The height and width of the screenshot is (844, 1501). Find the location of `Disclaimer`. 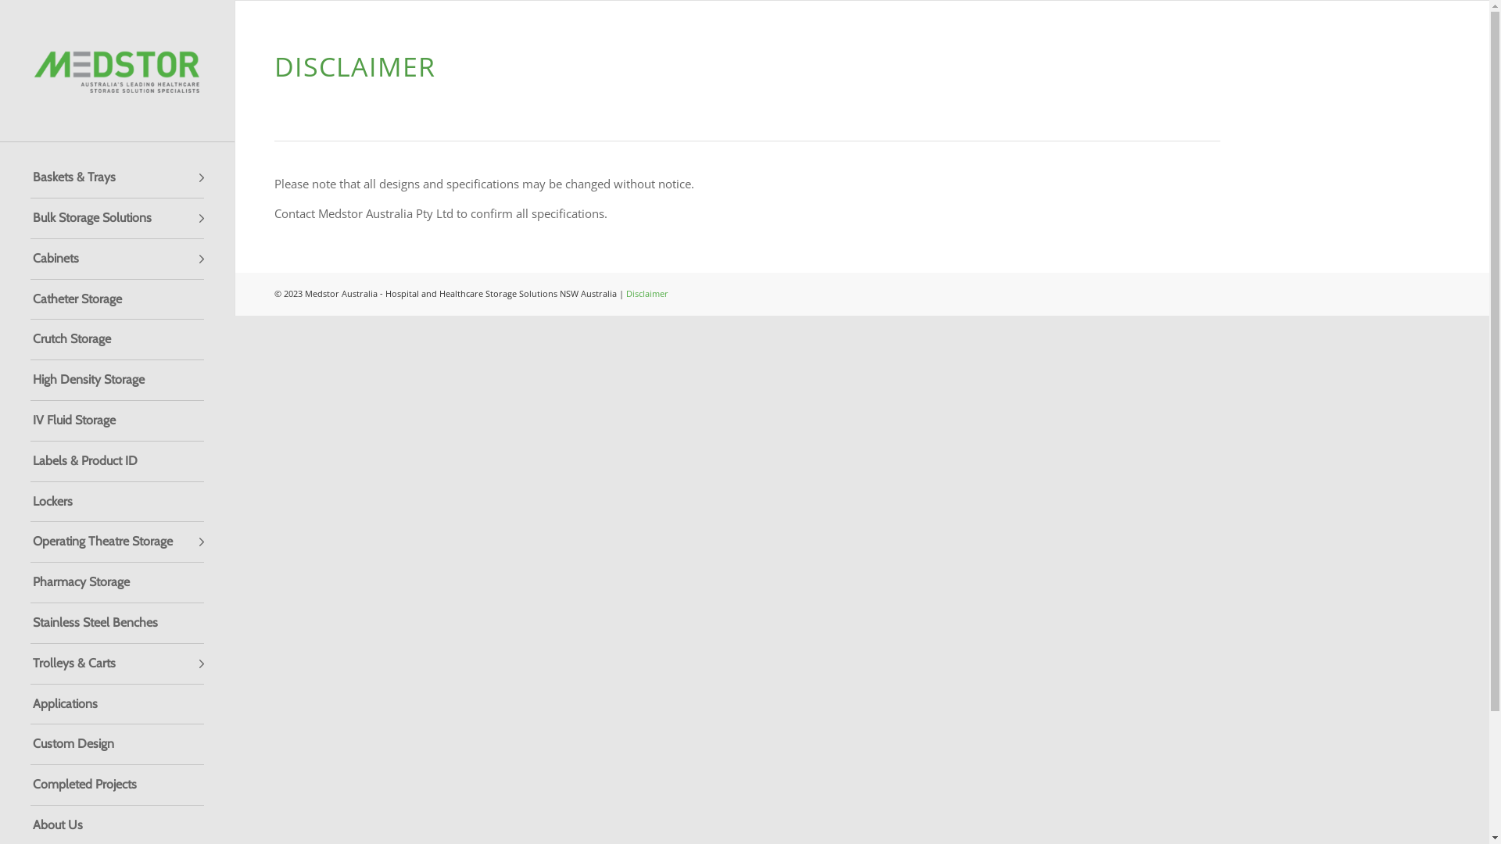

Disclaimer is located at coordinates (647, 294).